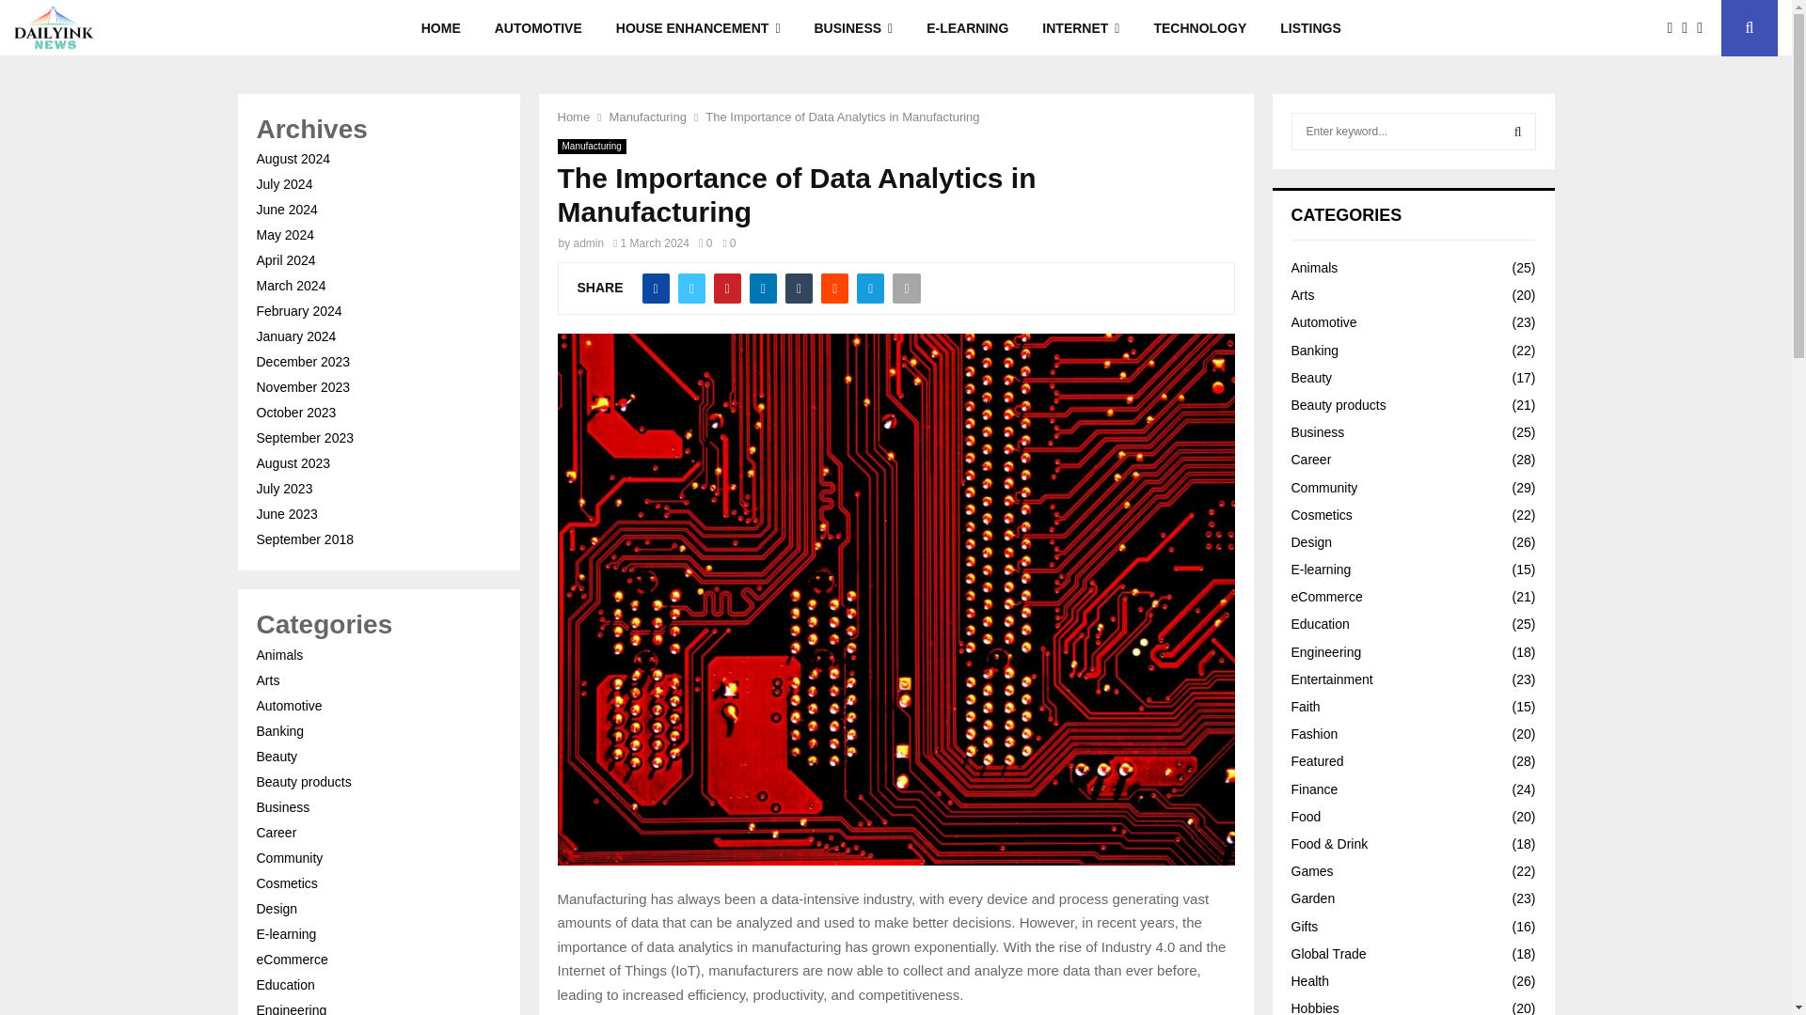 Image resolution: width=1806 pixels, height=1015 pixels. What do you see at coordinates (705, 242) in the screenshot?
I see `0` at bounding box center [705, 242].